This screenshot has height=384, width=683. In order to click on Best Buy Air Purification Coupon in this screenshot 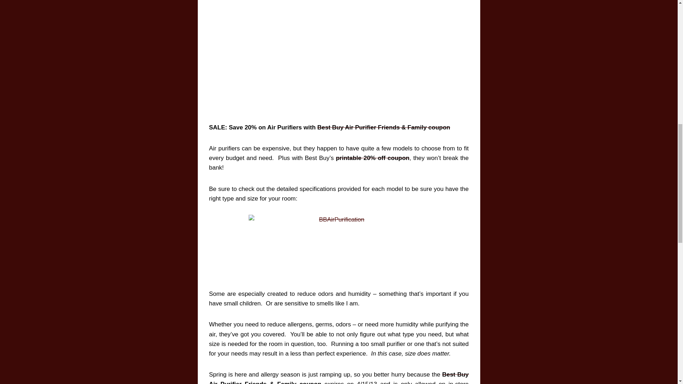, I will do `click(383, 127)`.